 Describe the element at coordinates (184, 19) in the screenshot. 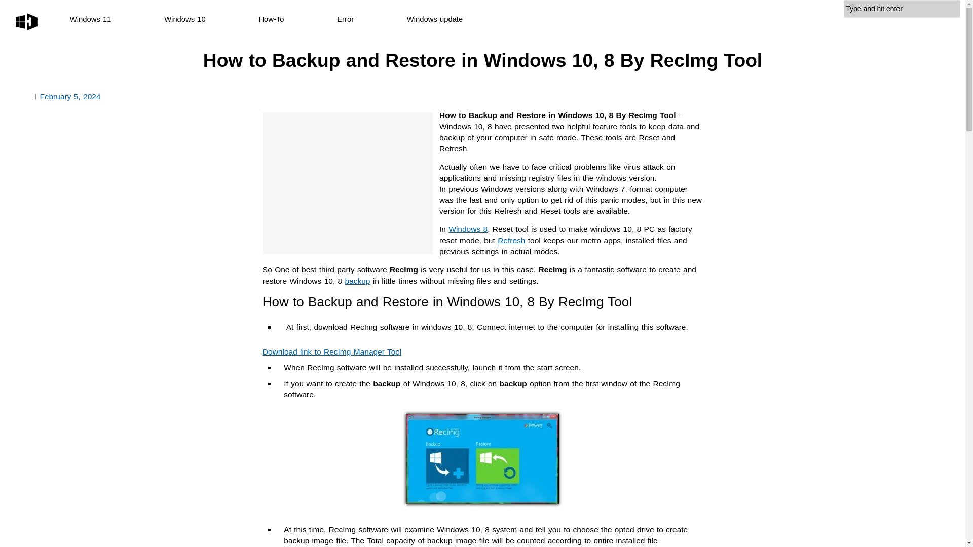

I see `Windows 10` at that location.